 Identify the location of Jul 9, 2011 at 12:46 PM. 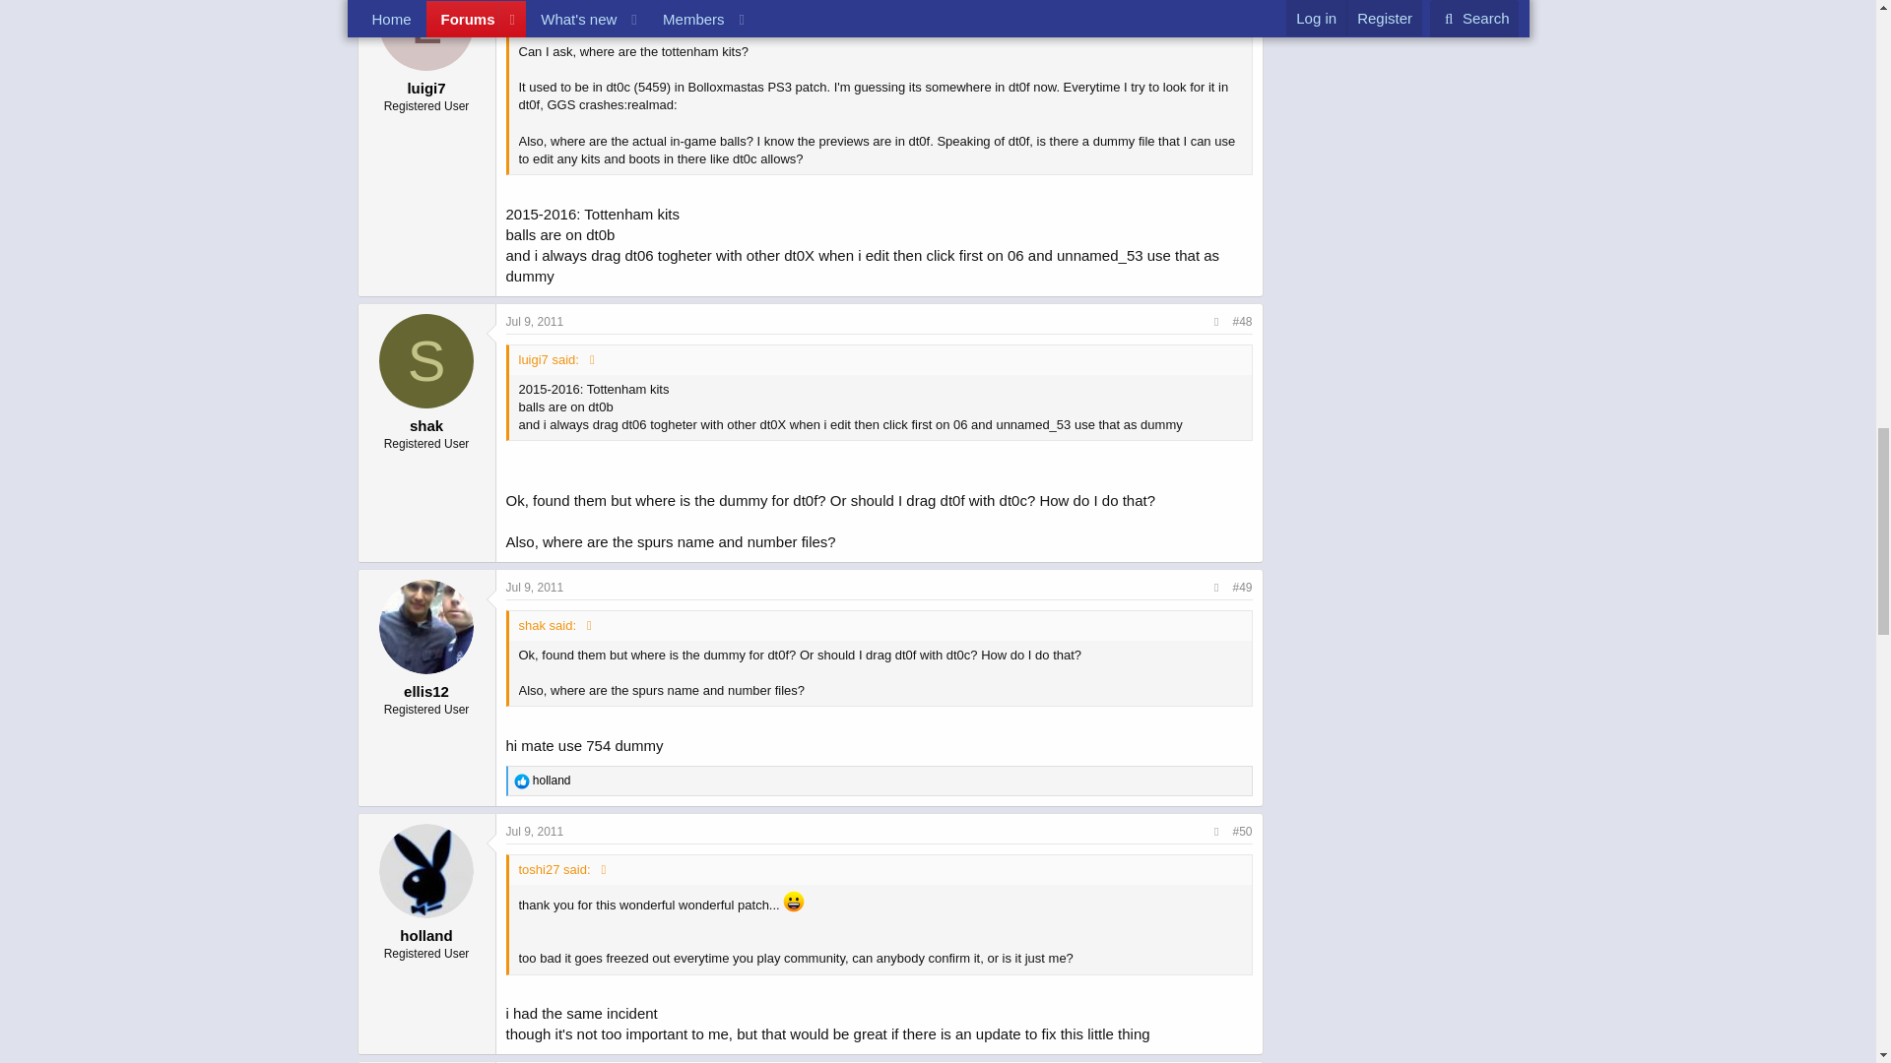
(535, 587).